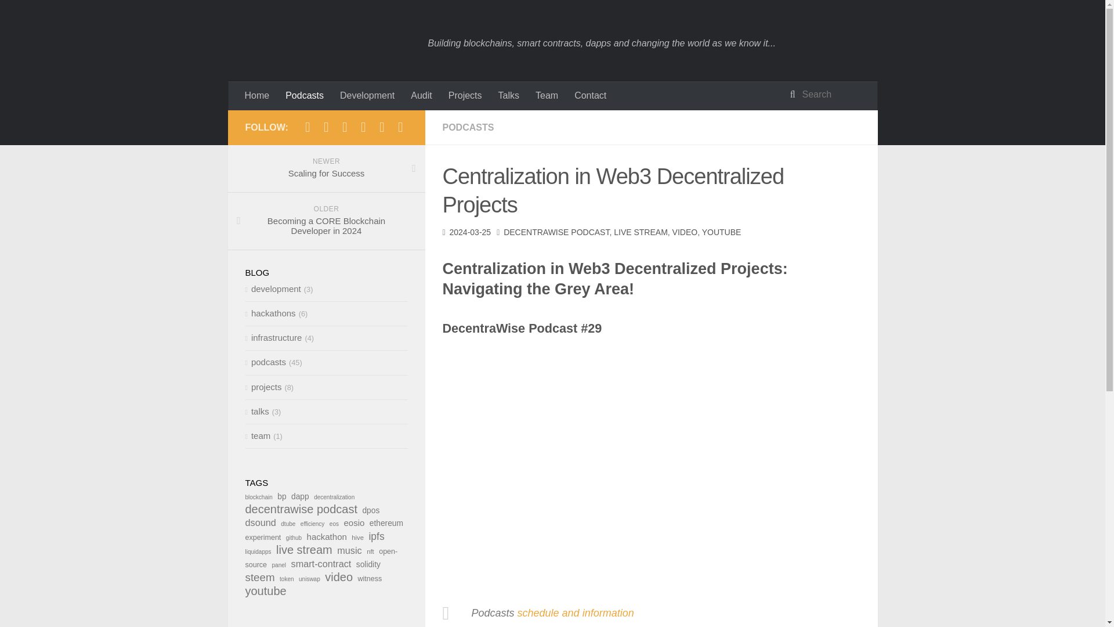 The width and height of the screenshot is (1114, 627). I want to click on 2024-03-25, so click(470, 232).